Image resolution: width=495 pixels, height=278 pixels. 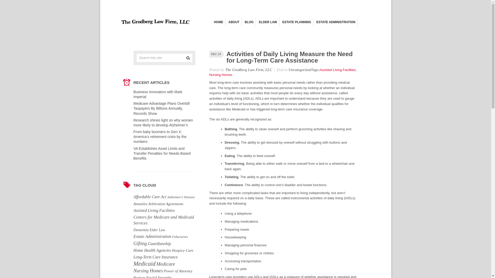 What do you see at coordinates (181, 197) in the screenshot?
I see `Alzheimer's Disease` at bounding box center [181, 197].